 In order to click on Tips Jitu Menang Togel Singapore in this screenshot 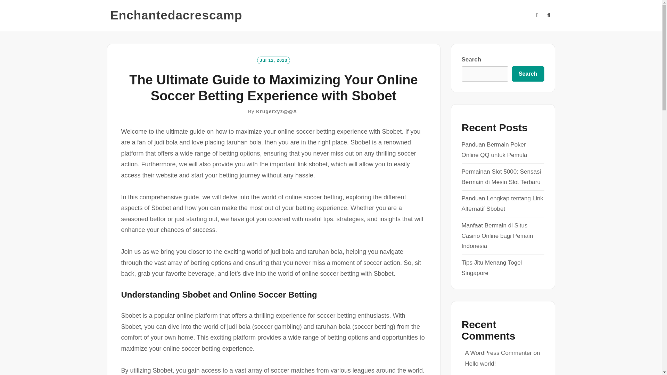, I will do `click(491, 268)`.